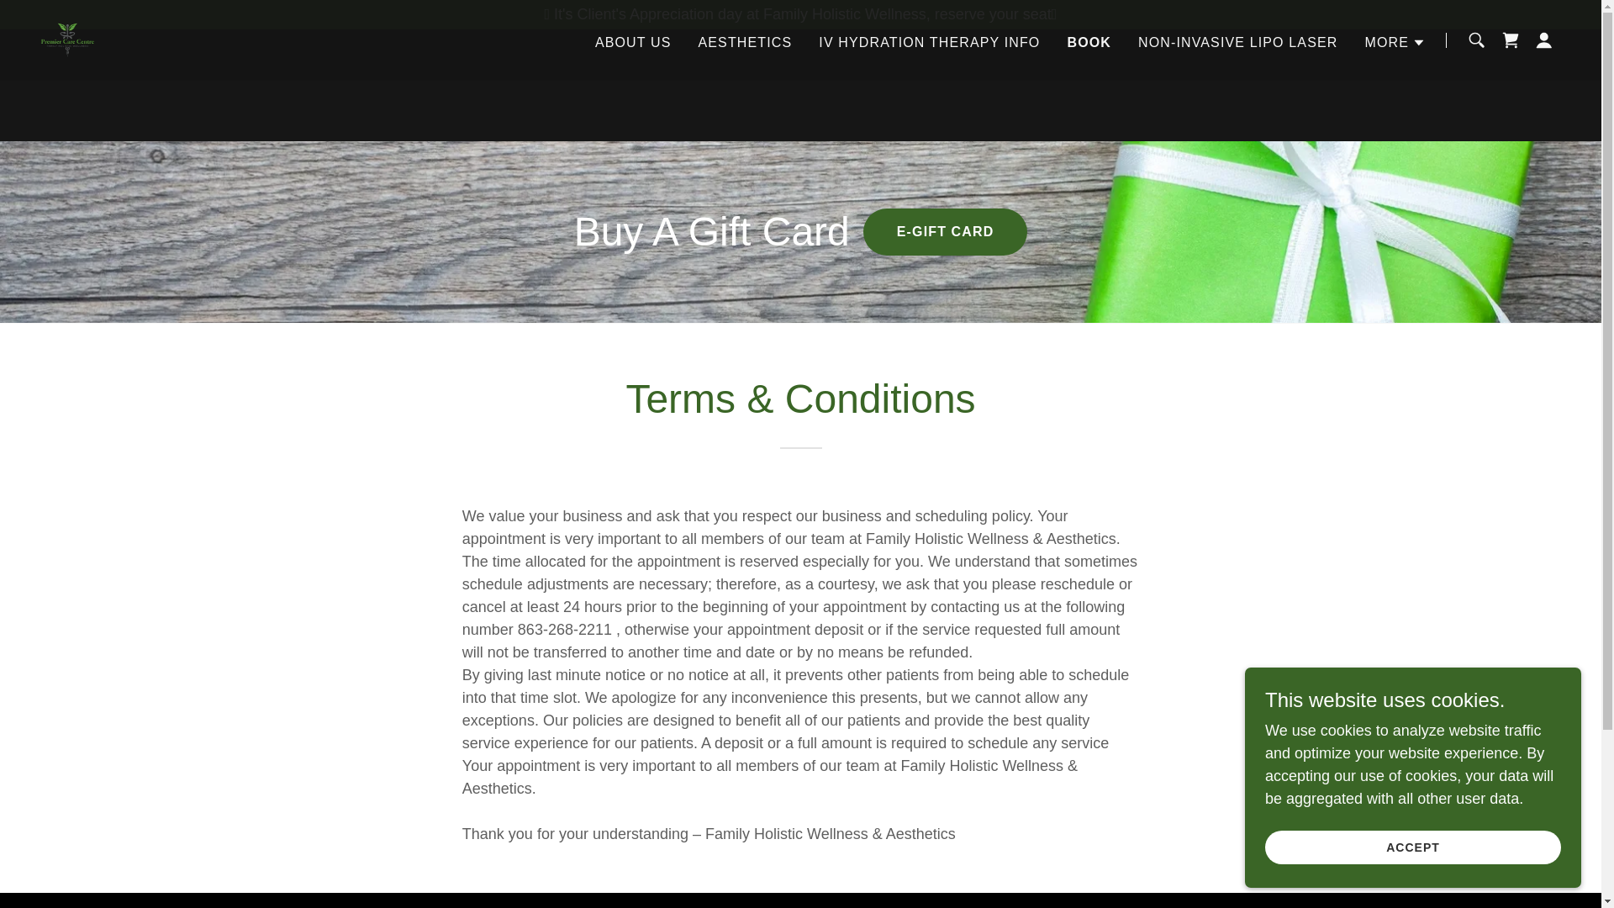 The height and width of the screenshot is (908, 1614). What do you see at coordinates (1237, 42) in the screenshot?
I see `NON-INVASIVE LIPO LASER` at bounding box center [1237, 42].